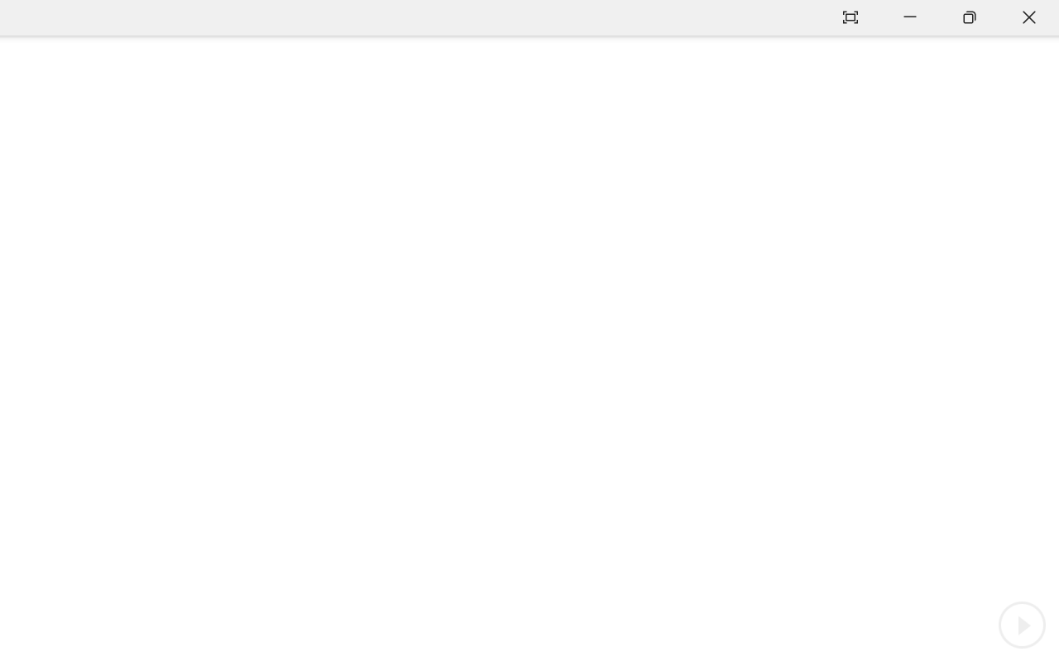 The height and width of the screenshot is (661, 1059). I want to click on Close pane, so click(1006, 174).